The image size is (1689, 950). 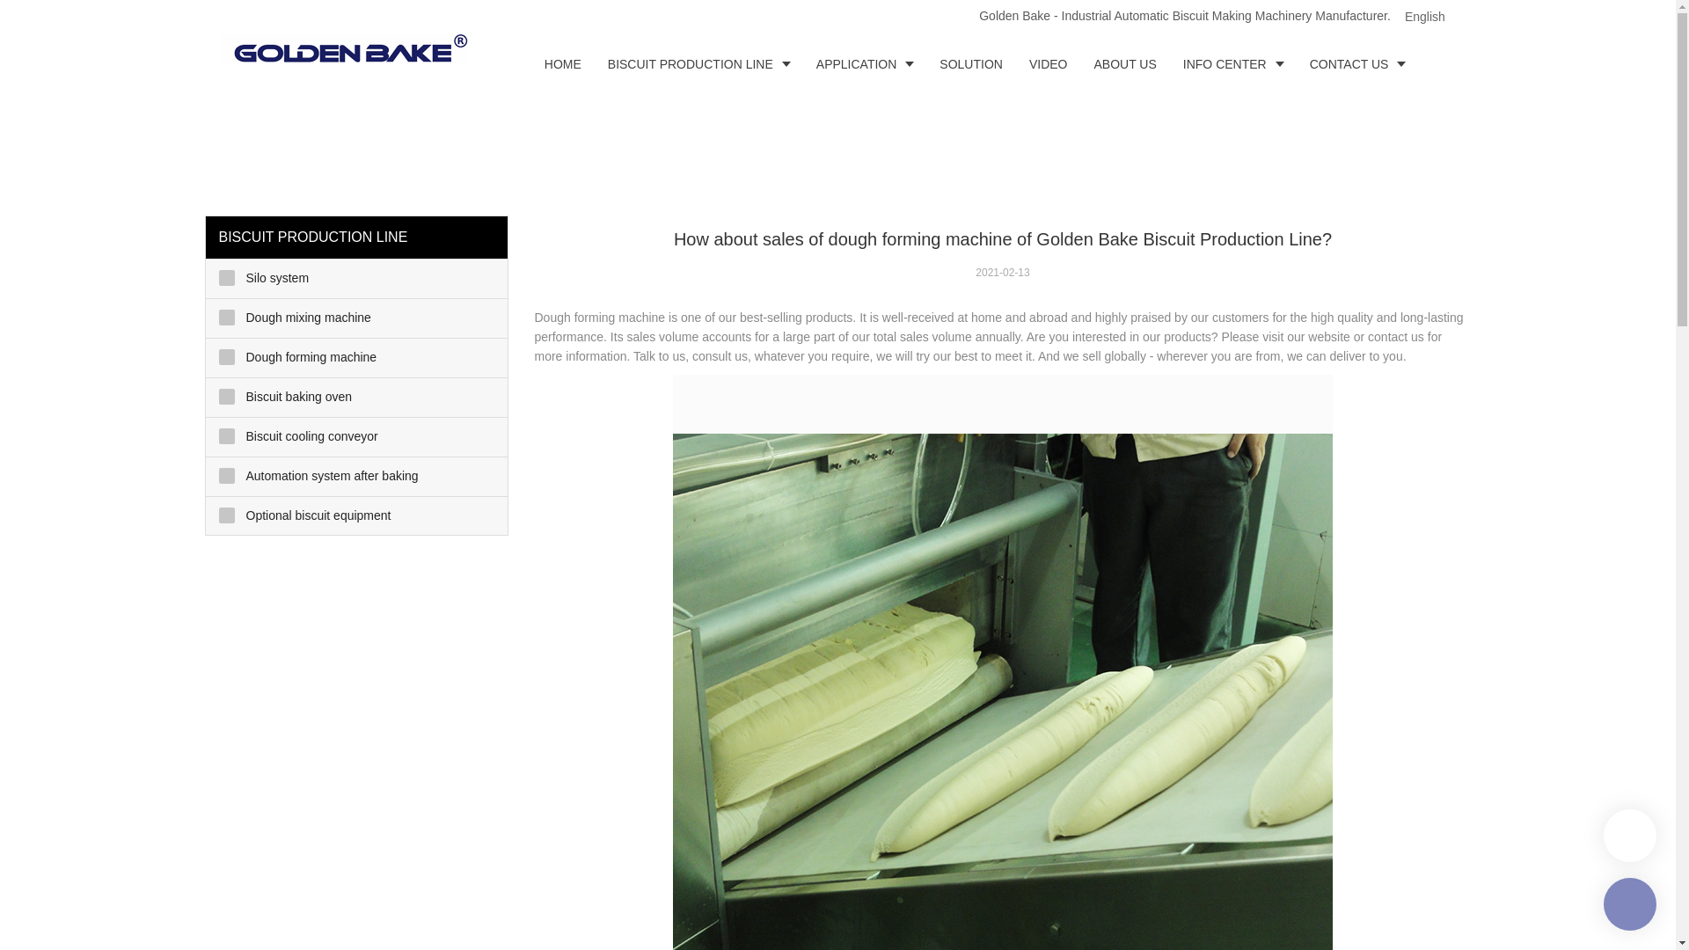 I want to click on APPLICATION, so click(x=866, y=63).